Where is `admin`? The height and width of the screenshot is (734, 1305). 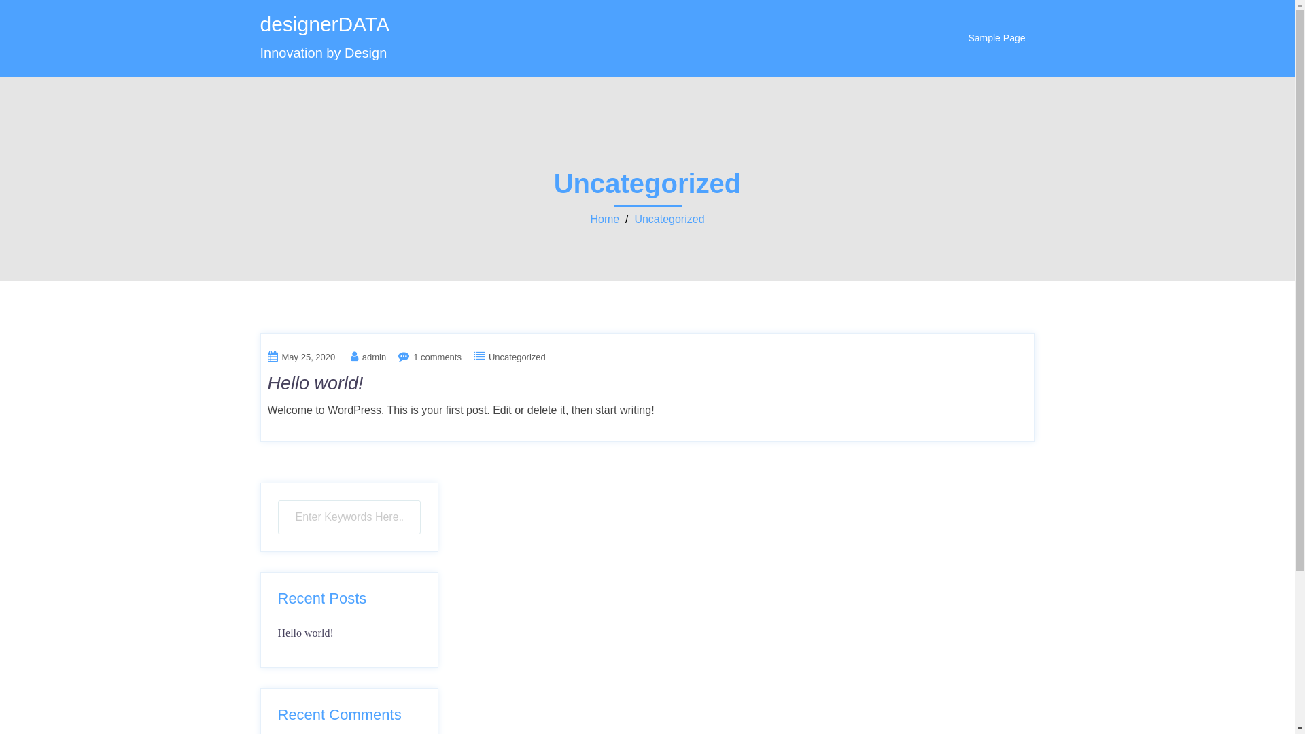
admin is located at coordinates (374, 357).